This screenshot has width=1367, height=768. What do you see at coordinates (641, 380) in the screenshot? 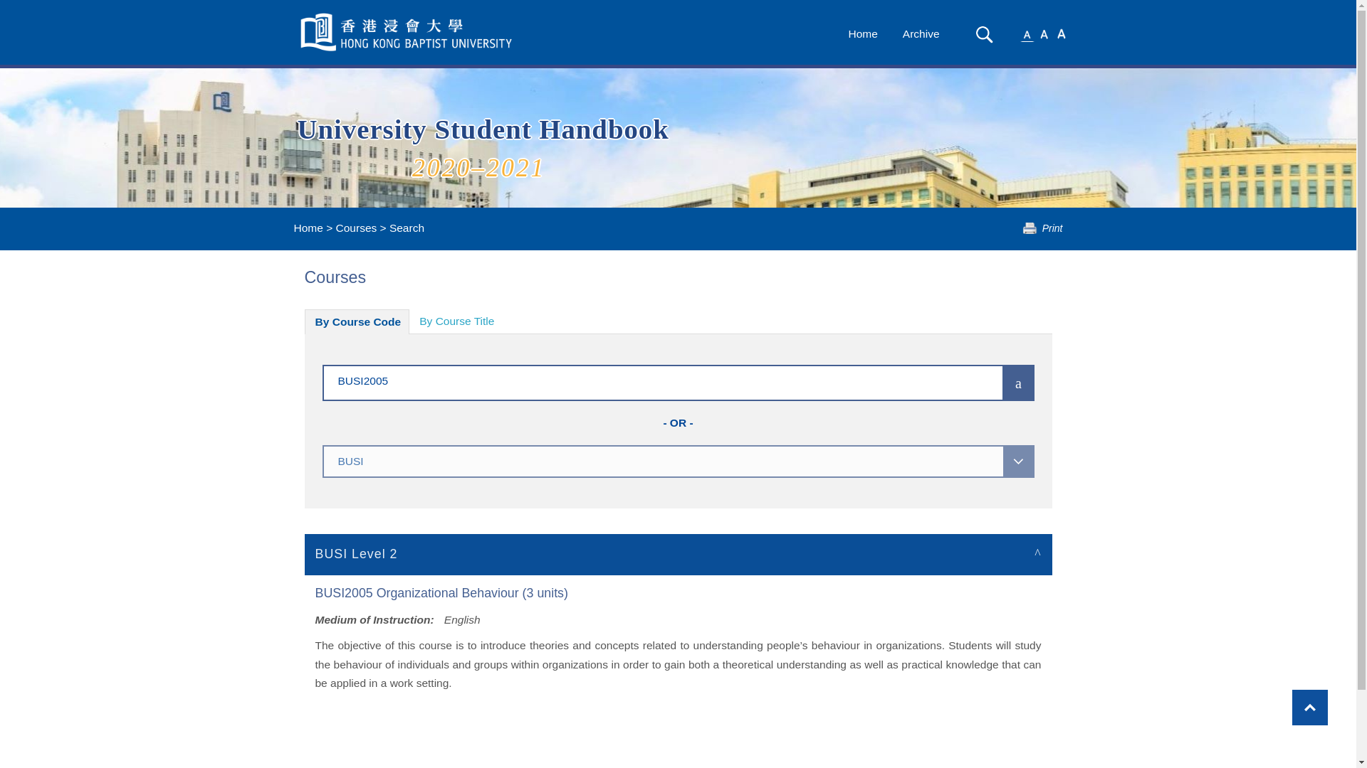
I see `BUSI2005` at bounding box center [641, 380].